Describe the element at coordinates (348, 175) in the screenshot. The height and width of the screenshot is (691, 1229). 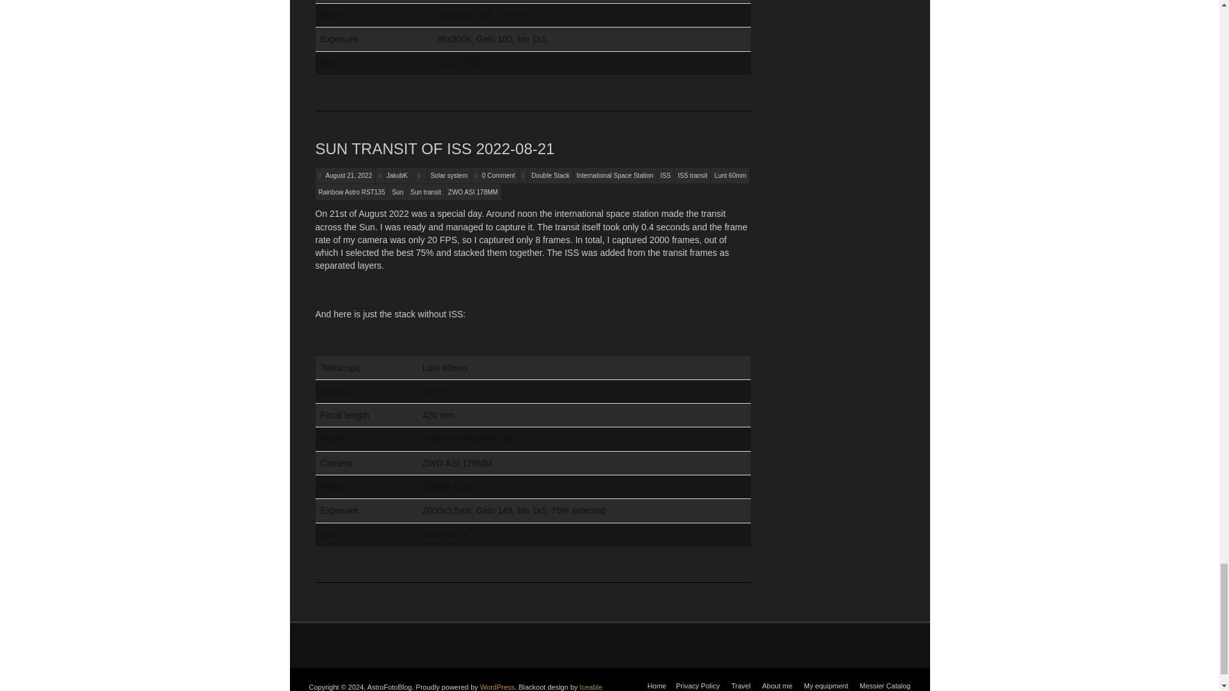
I see `Sun transit of ISS 2022-08-21` at that location.